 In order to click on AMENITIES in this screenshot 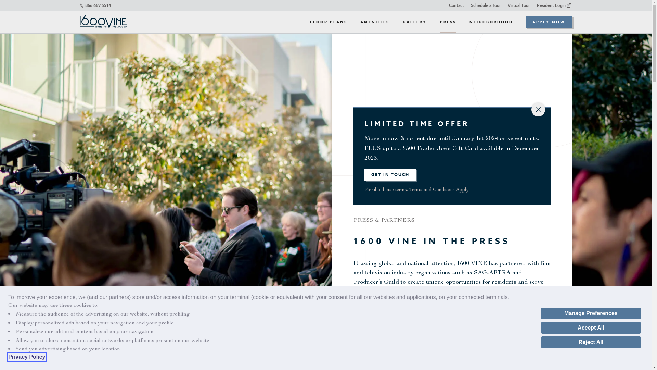, I will do `click(375, 22)`.